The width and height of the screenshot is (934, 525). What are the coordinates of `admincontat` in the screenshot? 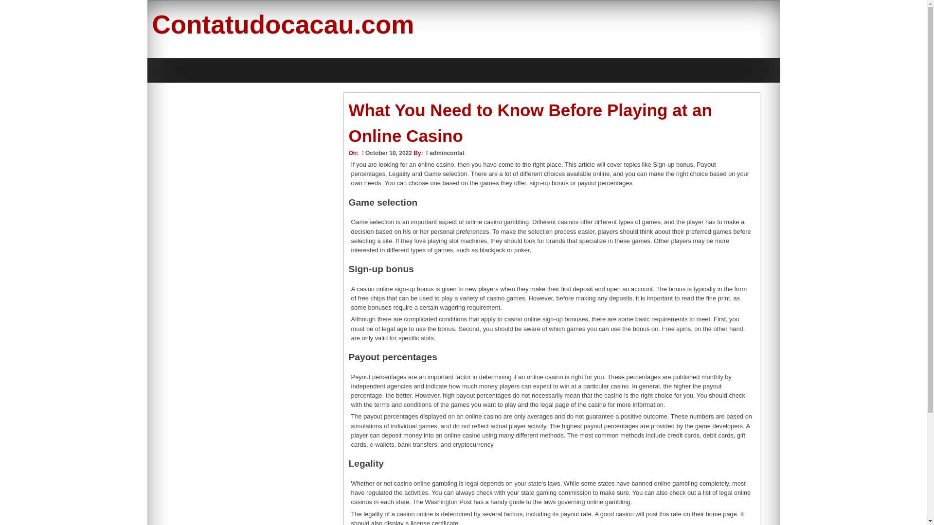 It's located at (447, 153).